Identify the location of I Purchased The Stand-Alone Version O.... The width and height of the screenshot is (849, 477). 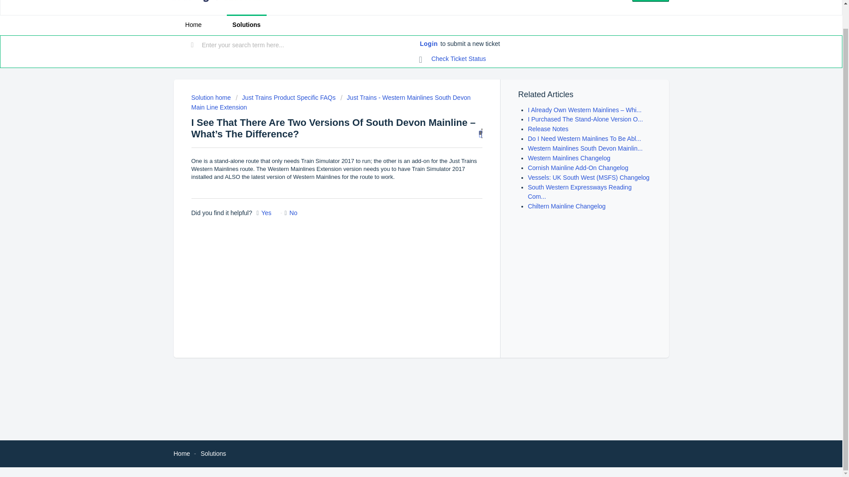
(585, 119).